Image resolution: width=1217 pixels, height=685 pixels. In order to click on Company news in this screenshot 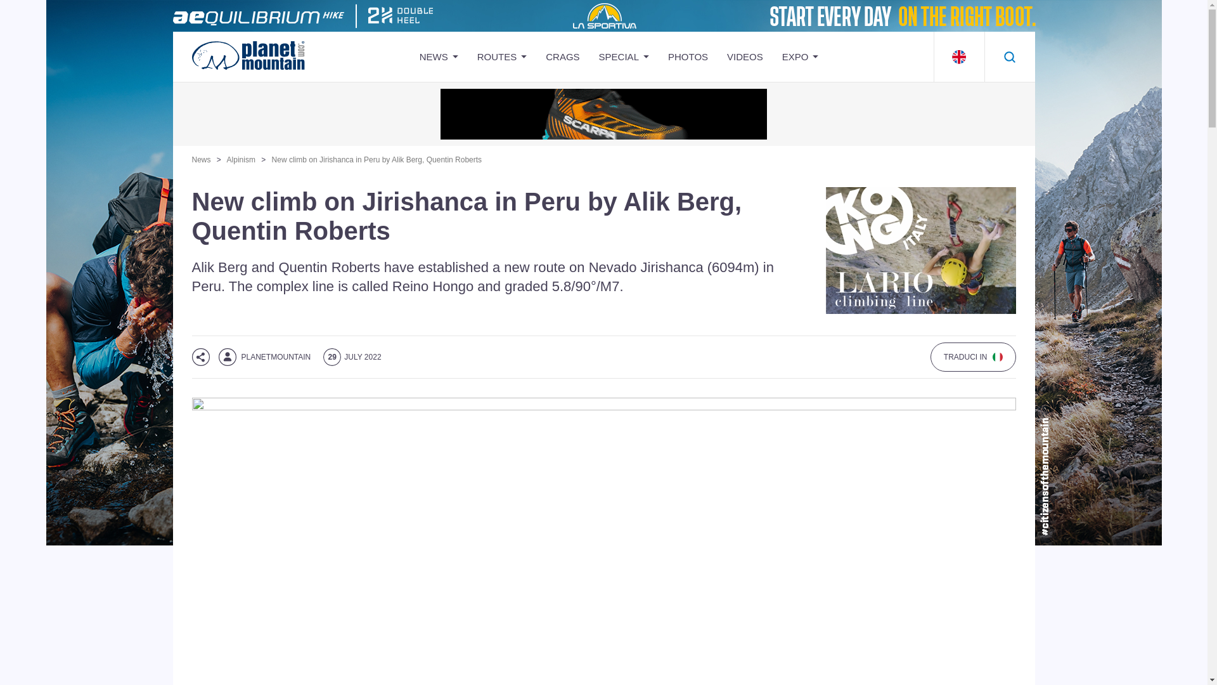, I will do `click(493, 166)`.